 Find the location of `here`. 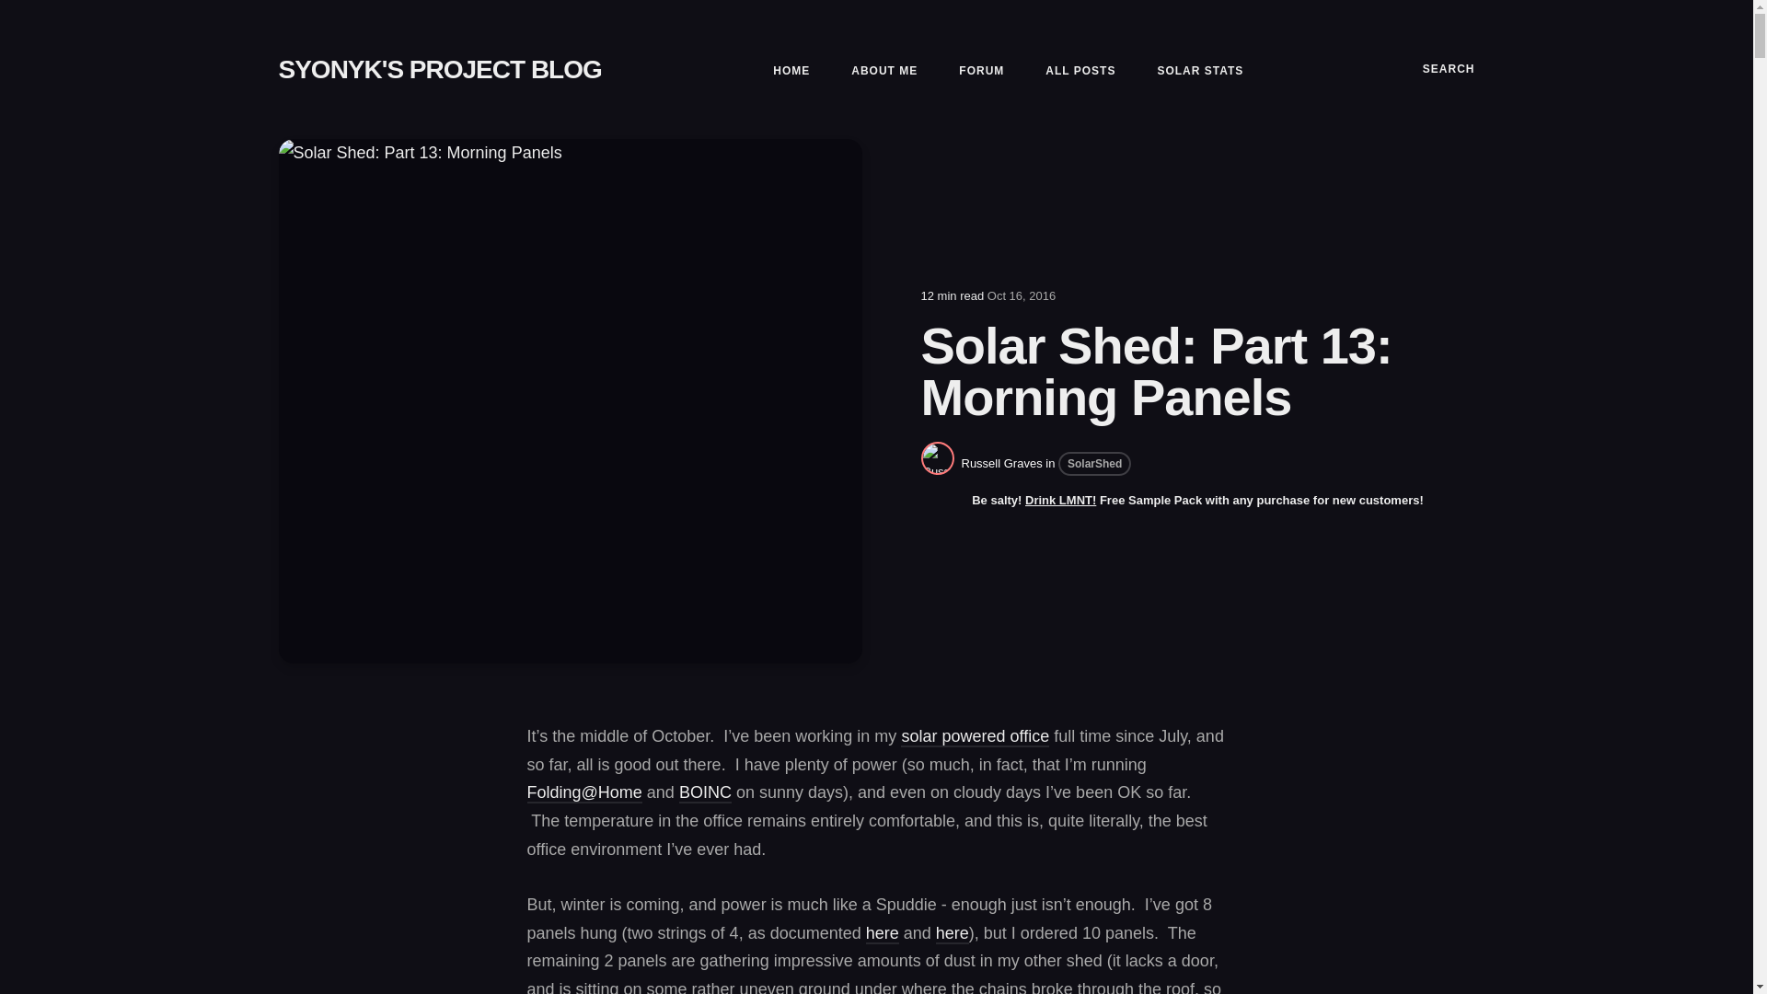

here is located at coordinates (952, 934).